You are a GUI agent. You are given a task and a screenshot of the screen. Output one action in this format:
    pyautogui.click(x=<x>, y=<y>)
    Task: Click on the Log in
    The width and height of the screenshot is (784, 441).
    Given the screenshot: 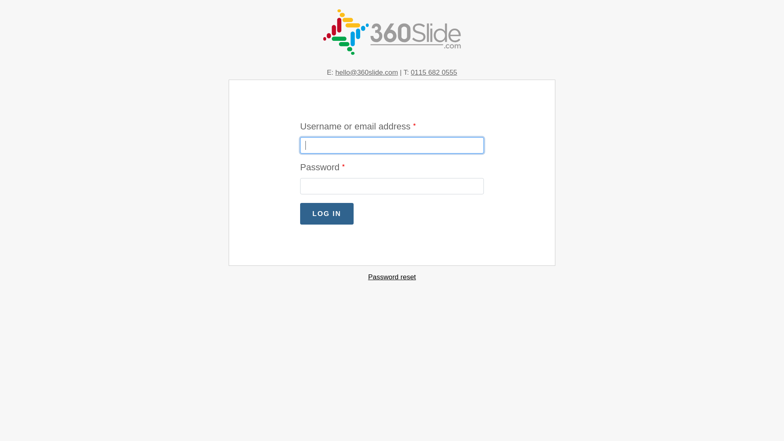 What is the action you would take?
    pyautogui.click(x=327, y=214)
    